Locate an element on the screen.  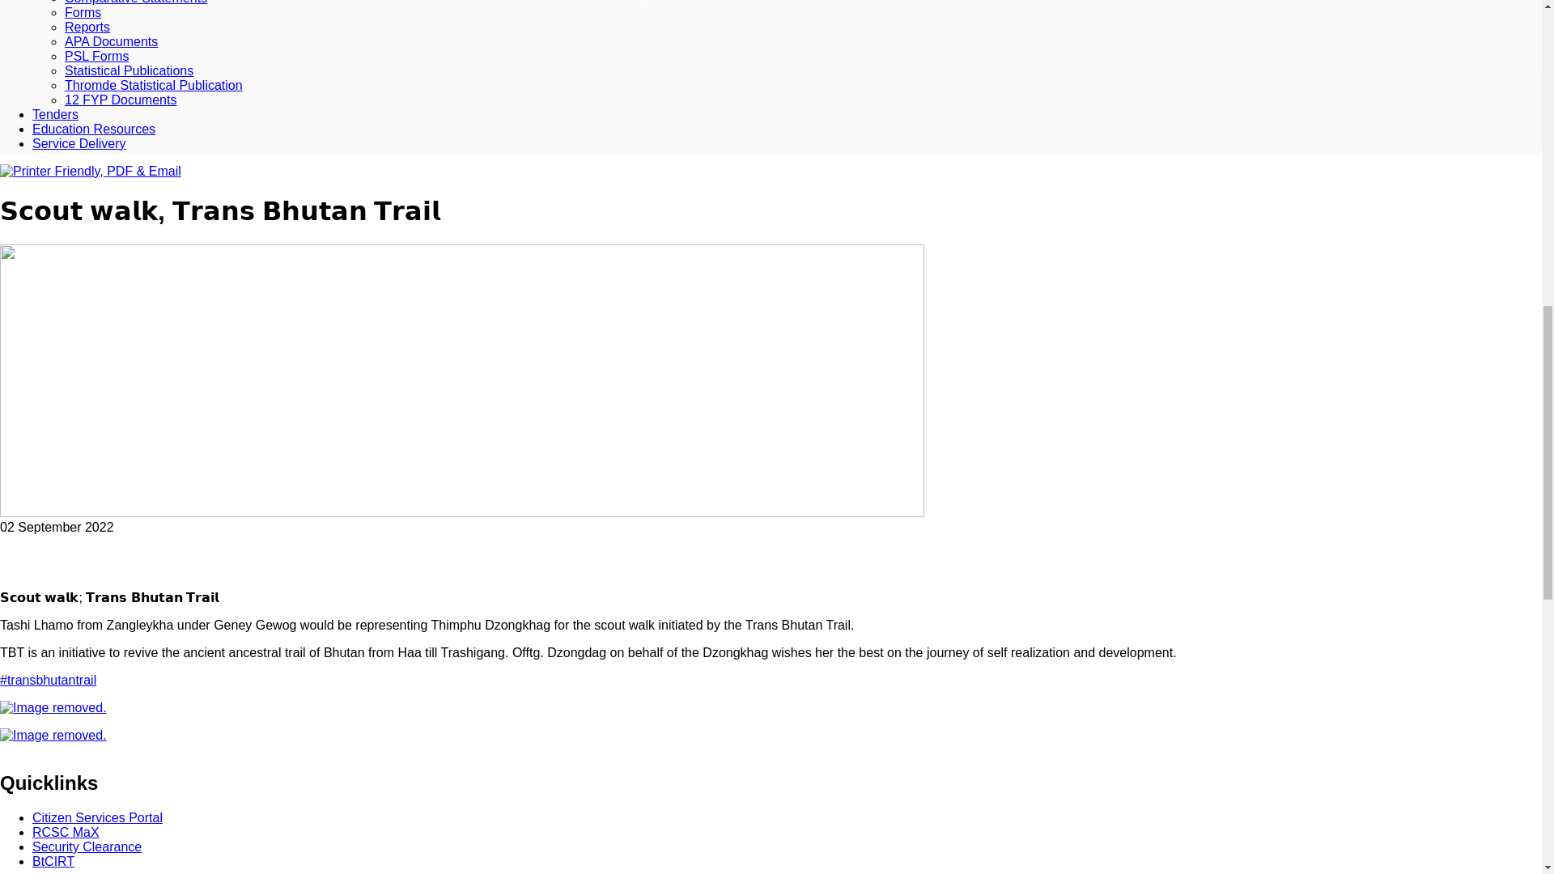
Priority Lending Sector forms is located at coordinates (97, 55).